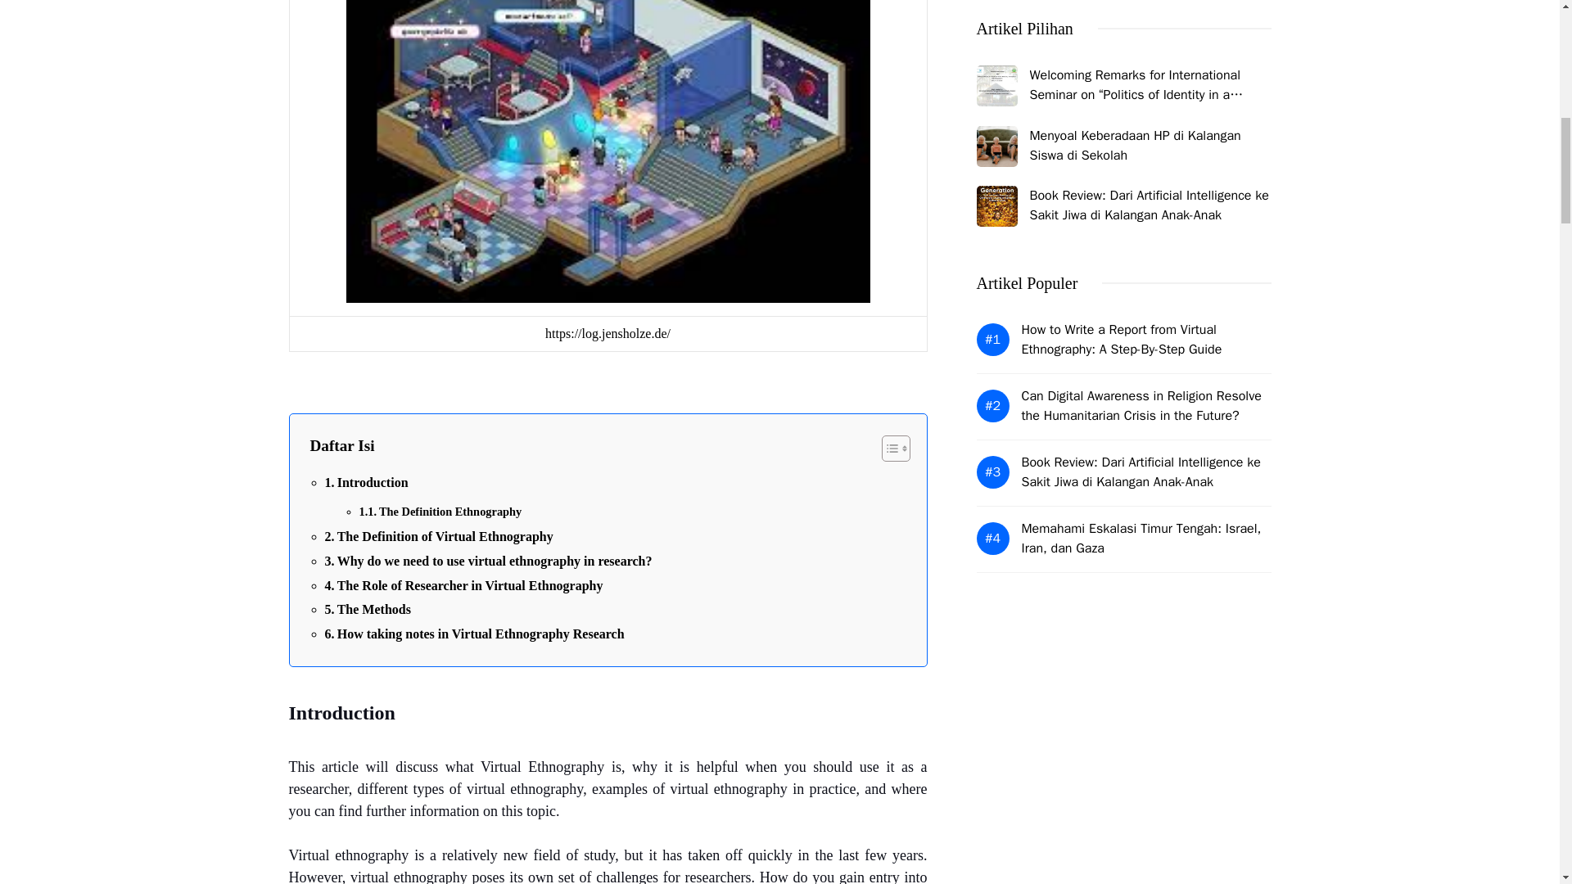 This screenshot has height=884, width=1572. What do you see at coordinates (488, 561) in the screenshot?
I see `Why do we need to use virtual ethnography in research?` at bounding box center [488, 561].